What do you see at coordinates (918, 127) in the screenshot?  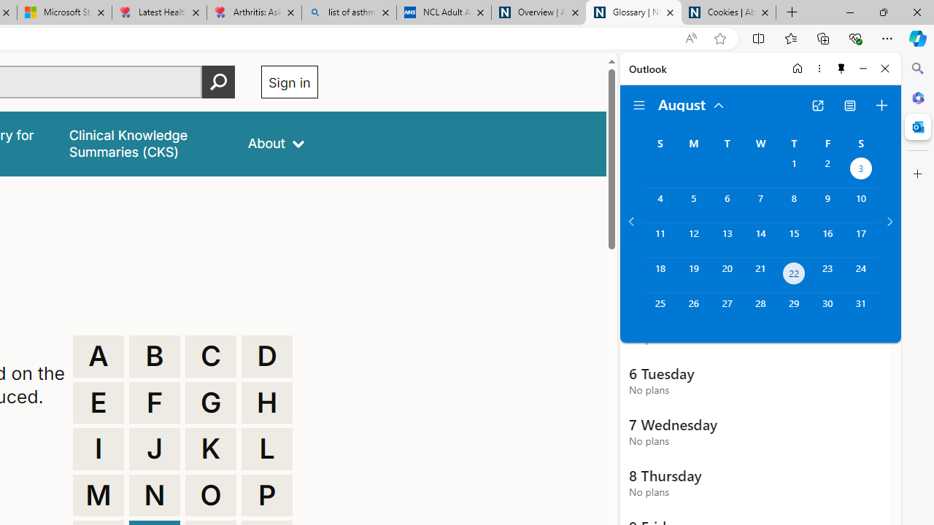 I see `Close Outlook pane` at bounding box center [918, 127].